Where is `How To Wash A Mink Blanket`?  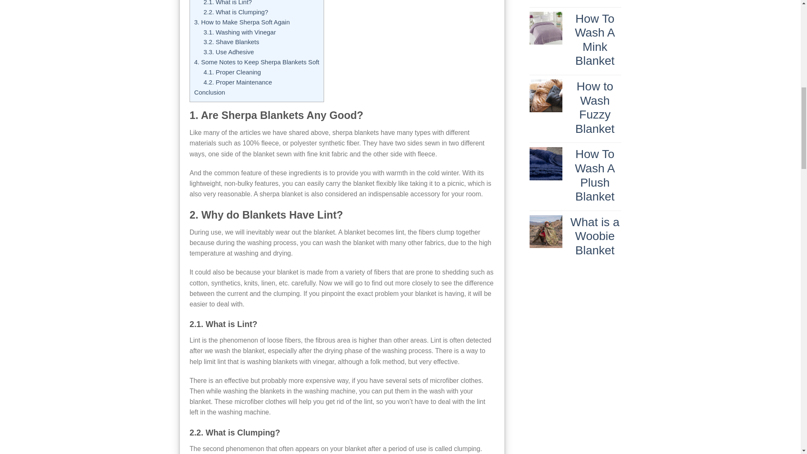
How To Wash A Mink Blanket is located at coordinates (594, 40).